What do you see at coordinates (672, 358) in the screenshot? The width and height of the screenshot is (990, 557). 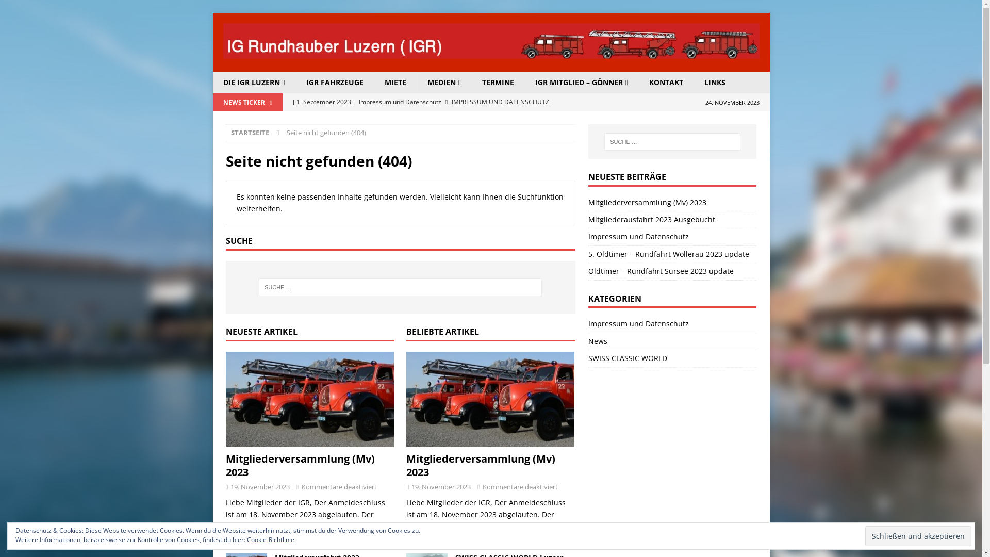 I see `SWISS CLASSIC WORLD` at bounding box center [672, 358].